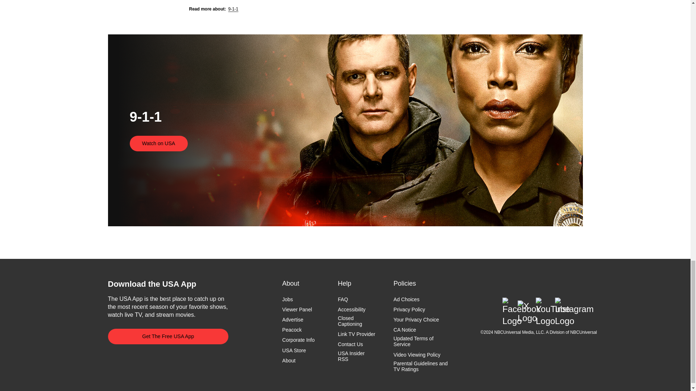 The image size is (696, 391). What do you see at coordinates (297, 309) in the screenshot?
I see `Viewer Panel` at bounding box center [297, 309].